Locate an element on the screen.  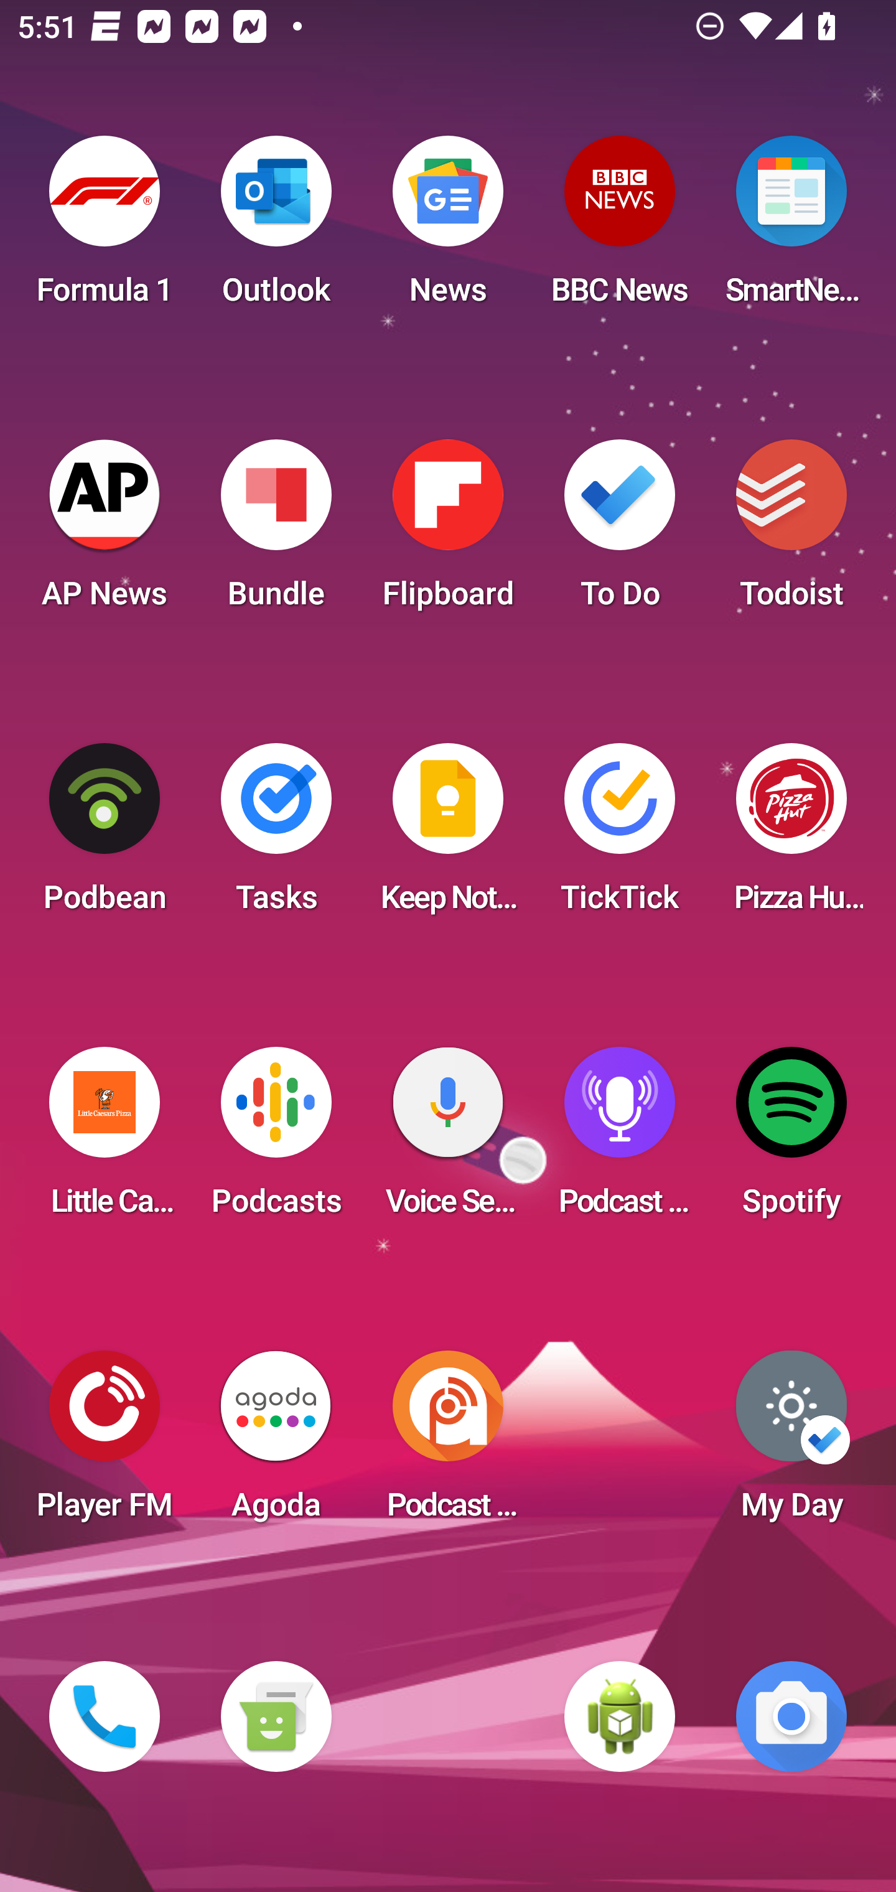
Camera is located at coordinates (791, 1716).